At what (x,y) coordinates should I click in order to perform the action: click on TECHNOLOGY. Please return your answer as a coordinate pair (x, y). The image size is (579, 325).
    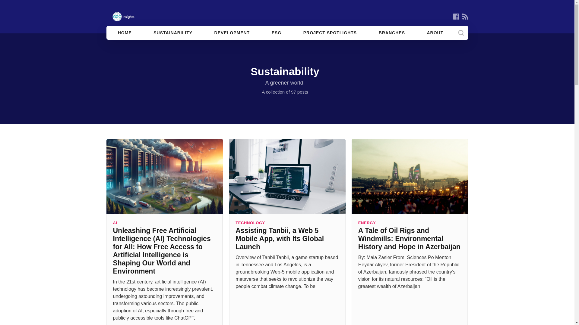
    Looking at the image, I should click on (250, 223).